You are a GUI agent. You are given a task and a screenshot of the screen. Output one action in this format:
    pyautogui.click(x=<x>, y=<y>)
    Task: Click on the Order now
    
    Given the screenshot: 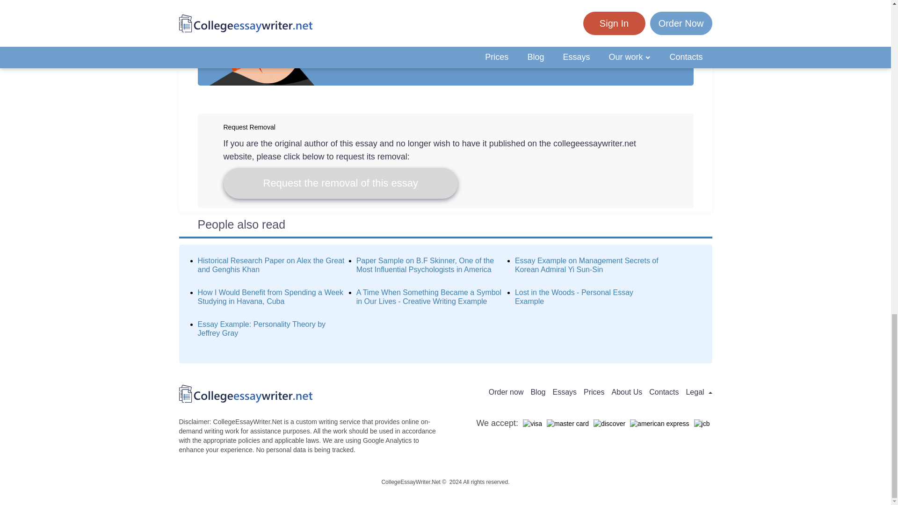 What is the action you would take?
    pyautogui.click(x=506, y=392)
    